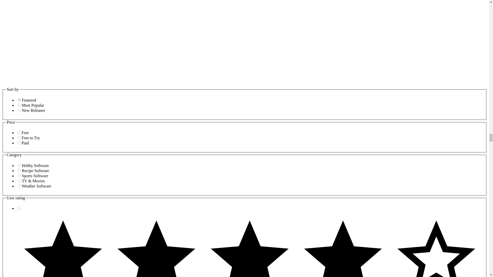 This screenshot has height=277, width=493. I want to click on featured, so click(20, 100).